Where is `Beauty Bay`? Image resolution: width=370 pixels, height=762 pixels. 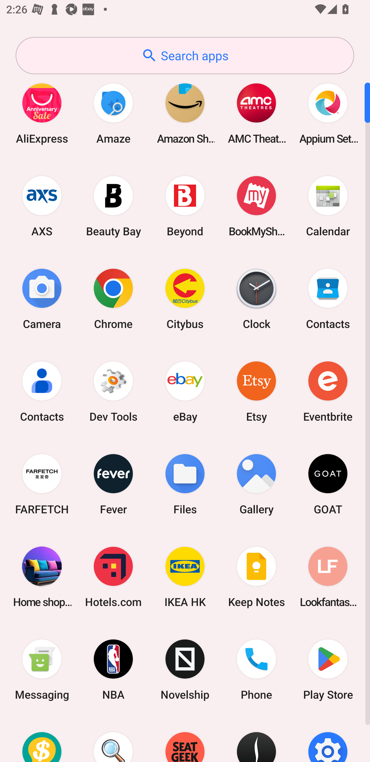 Beauty Bay is located at coordinates (113, 206).